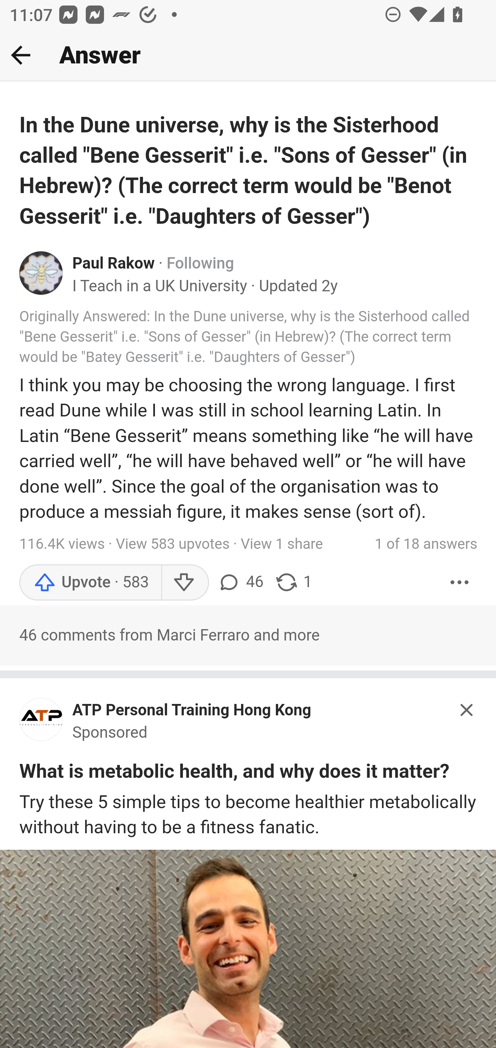 The image size is (496, 1048). Describe the element at coordinates (248, 56) in the screenshot. I see `Back Answer` at that location.